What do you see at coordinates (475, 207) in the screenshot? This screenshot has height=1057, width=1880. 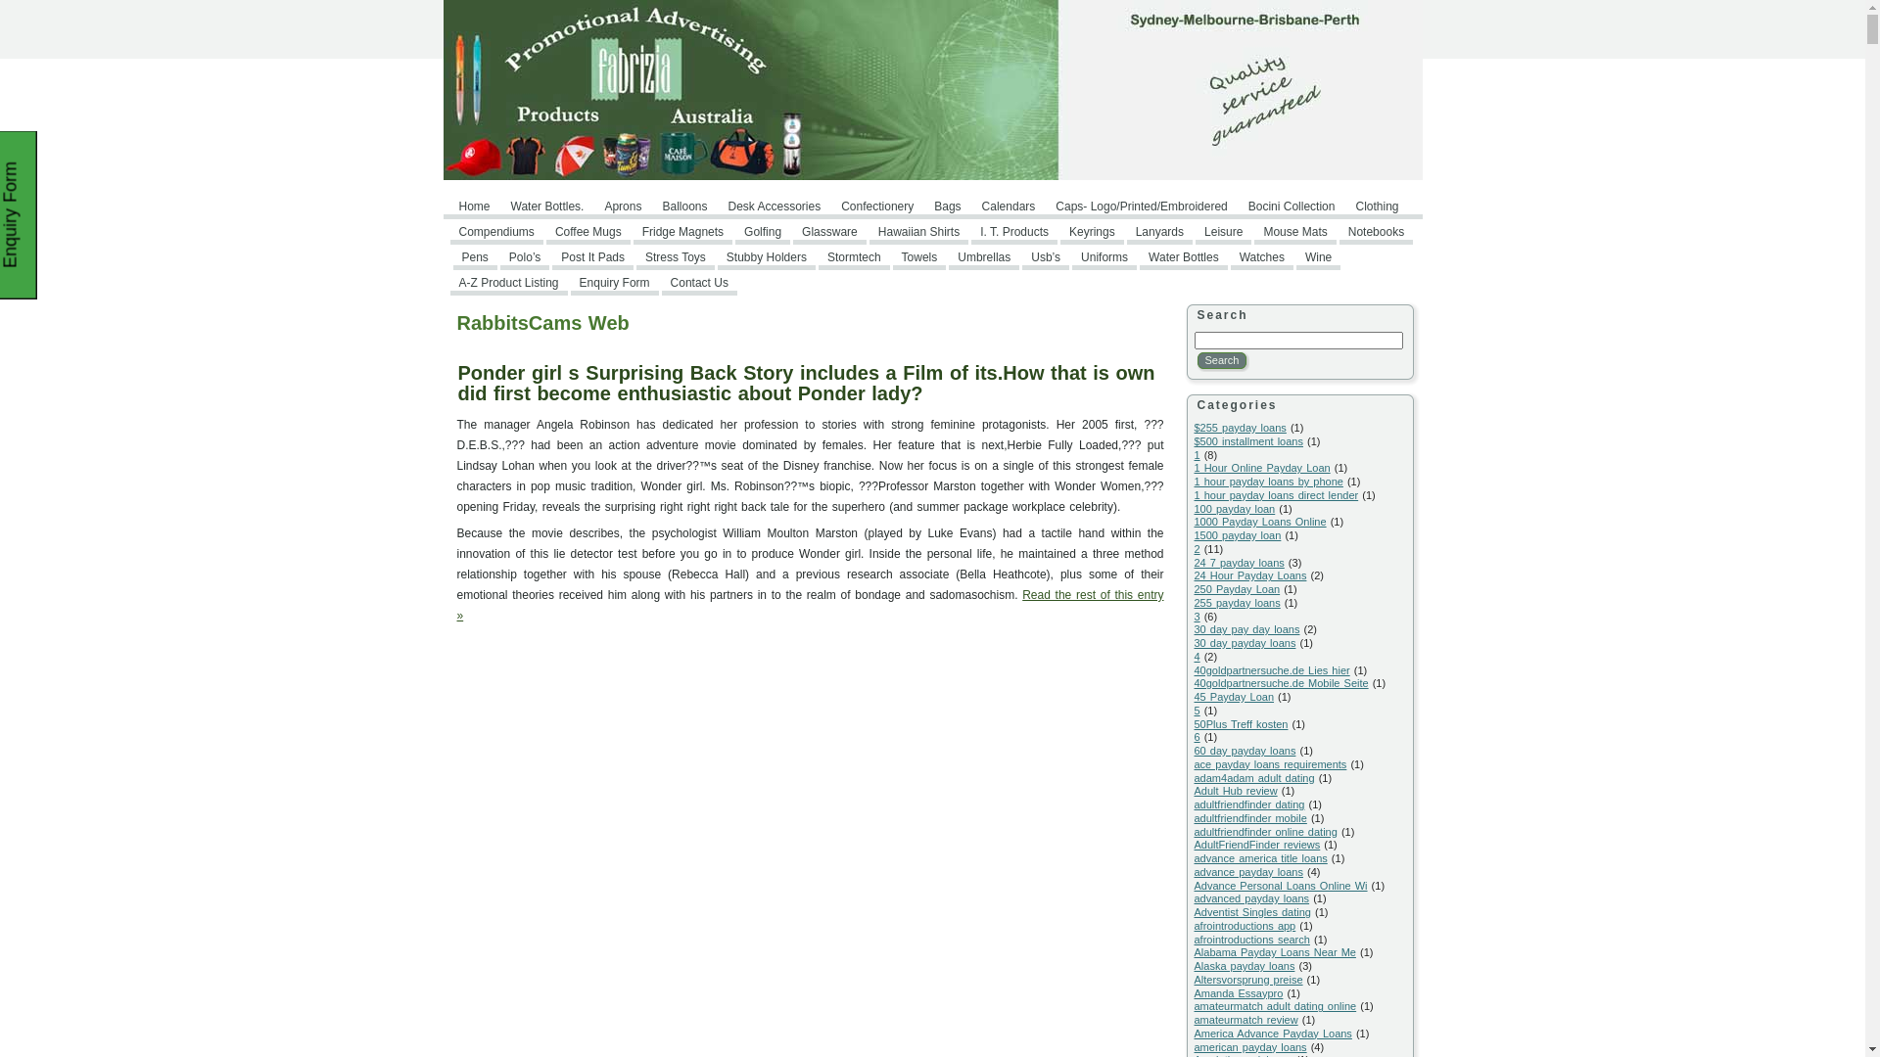 I see `Home` at bounding box center [475, 207].